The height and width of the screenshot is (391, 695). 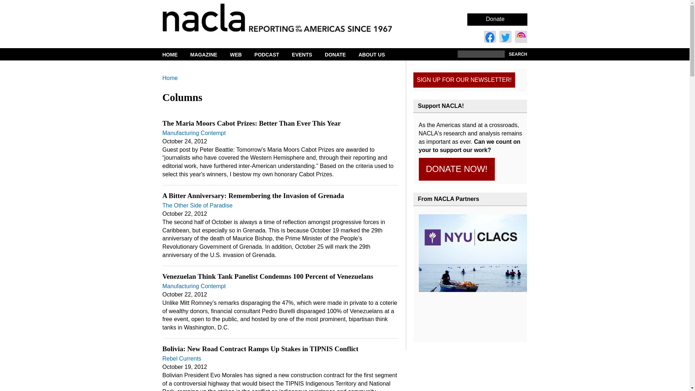 I want to click on Home, so click(x=290, y=17).